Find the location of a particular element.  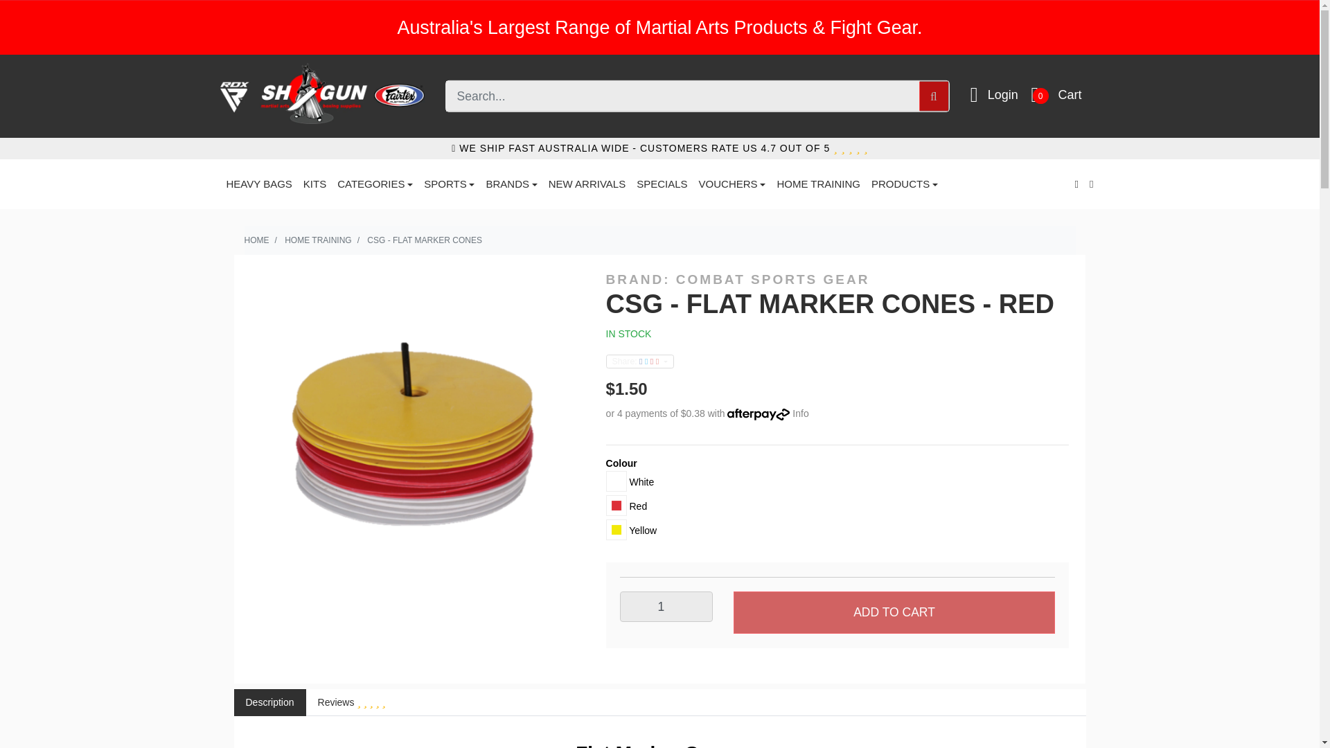

Login is located at coordinates (1003, 94).